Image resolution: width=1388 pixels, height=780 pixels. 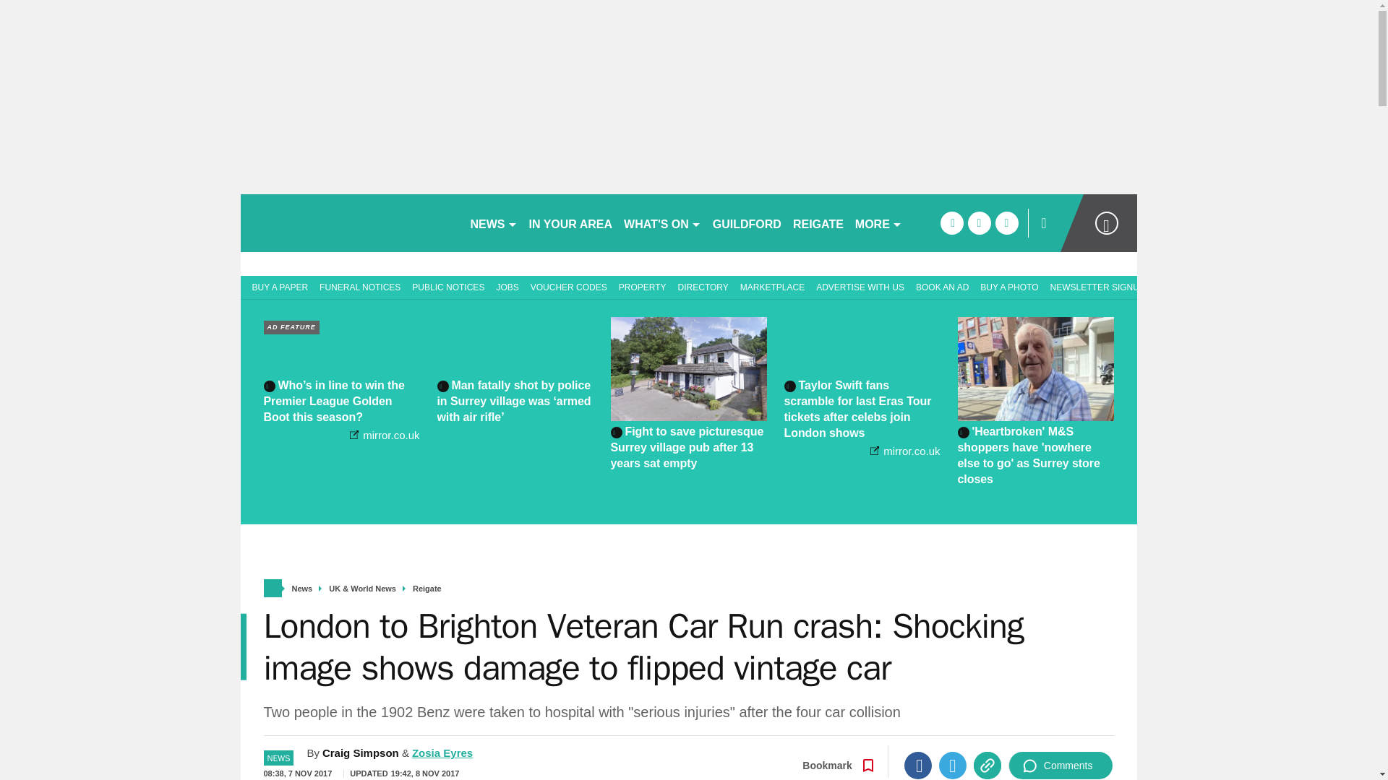 What do you see at coordinates (348, 222) in the screenshot?
I see `getsurrey` at bounding box center [348, 222].